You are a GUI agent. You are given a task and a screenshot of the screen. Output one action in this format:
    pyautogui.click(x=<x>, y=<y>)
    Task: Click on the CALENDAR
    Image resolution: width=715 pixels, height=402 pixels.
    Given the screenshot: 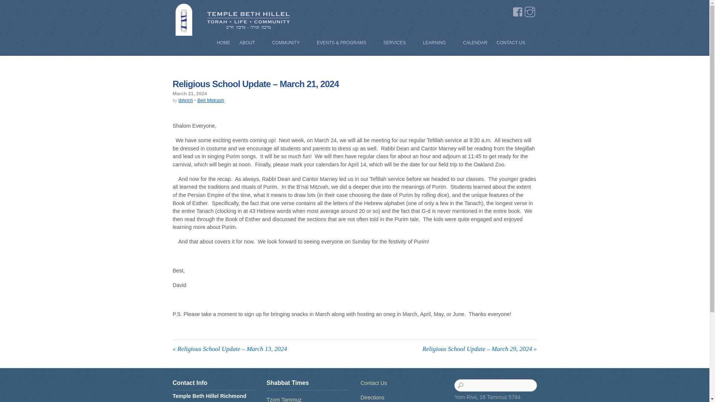 What is the action you would take?
    pyautogui.click(x=474, y=42)
    